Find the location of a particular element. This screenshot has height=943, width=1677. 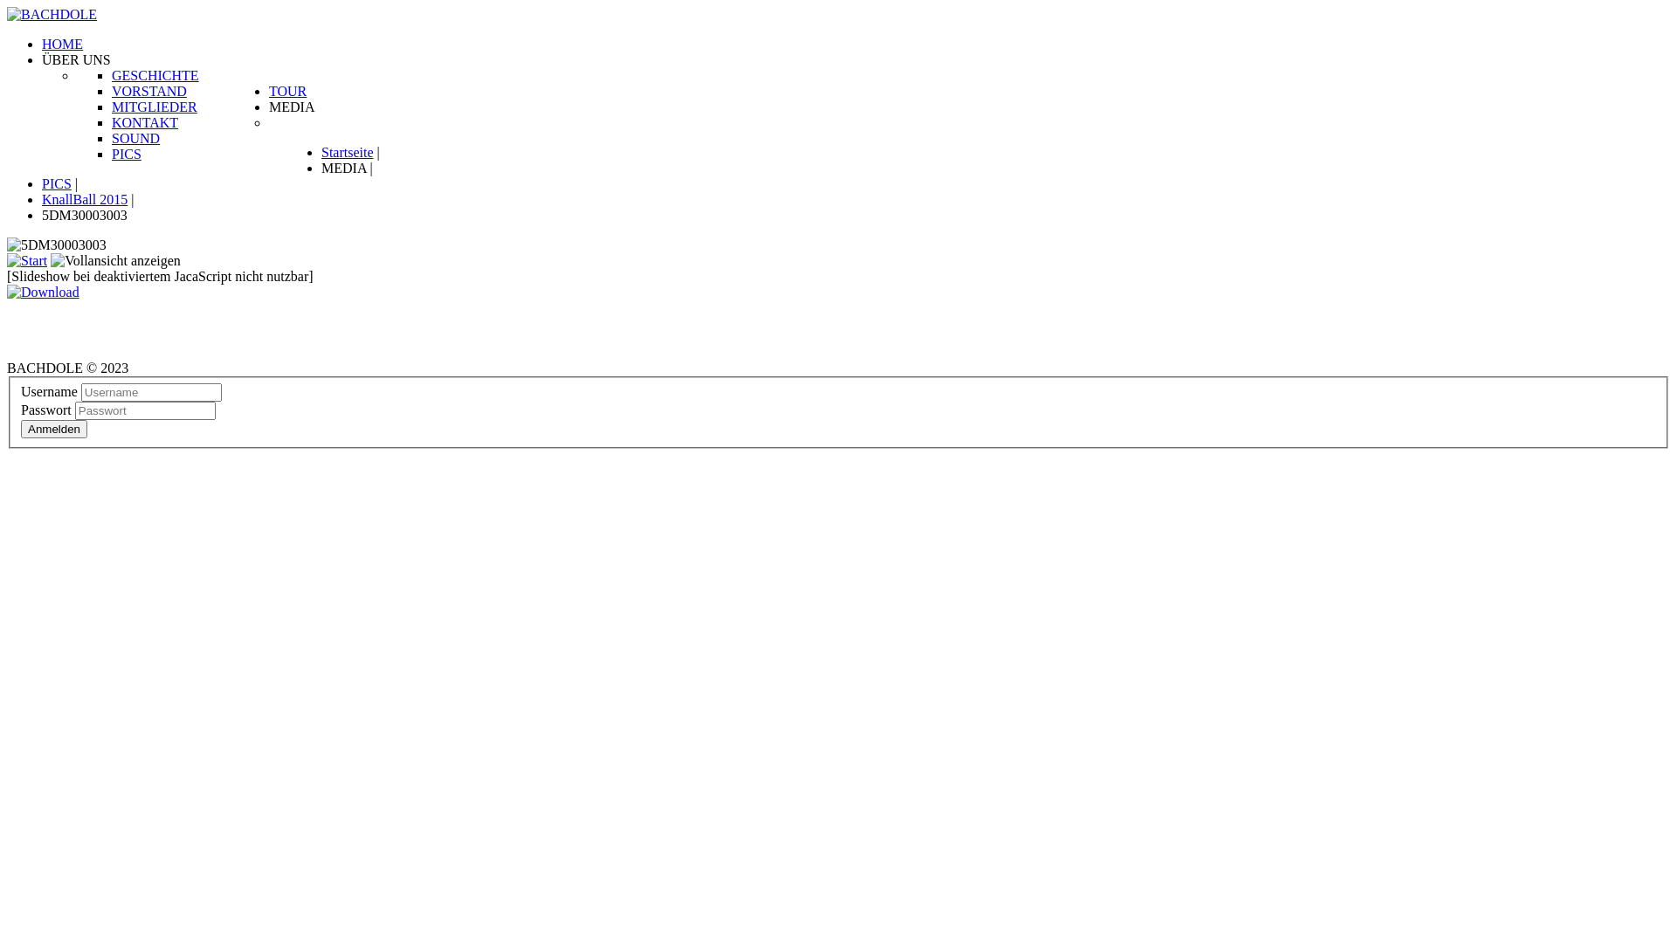

PICS is located at coordinates (57, 183).